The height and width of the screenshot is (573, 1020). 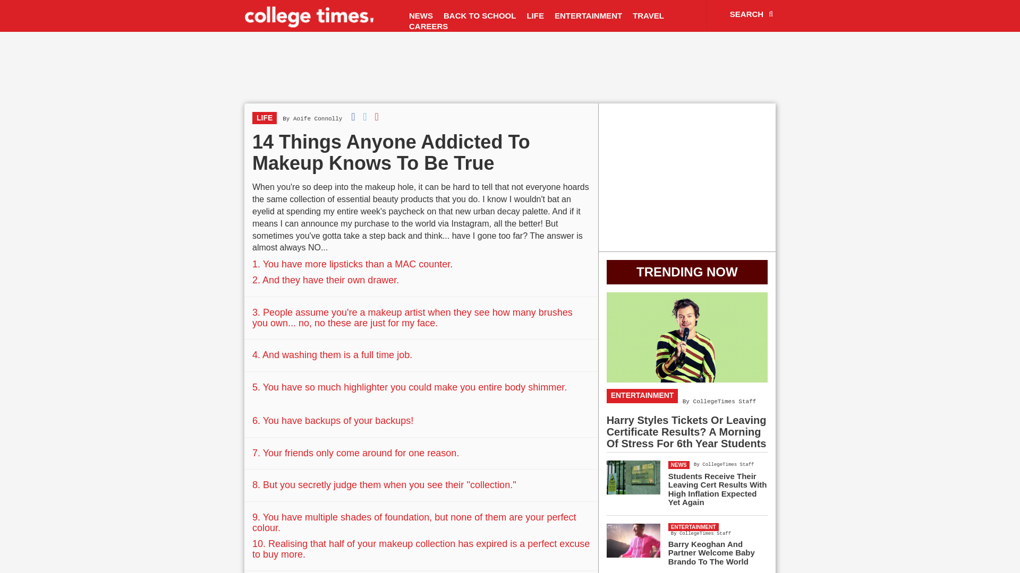 I want to click on NEWS, so click(x=421, y=16).